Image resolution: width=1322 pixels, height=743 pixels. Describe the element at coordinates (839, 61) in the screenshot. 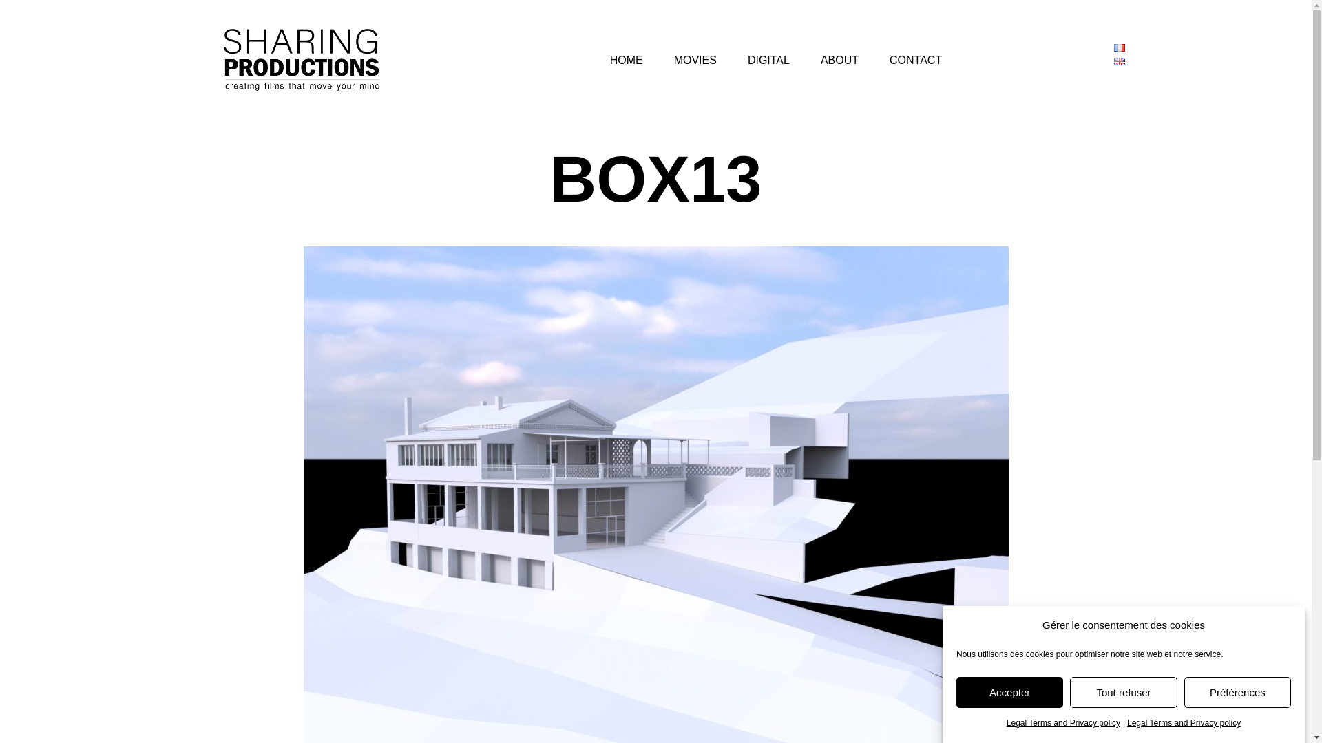

I see `ABOUT` at that location.